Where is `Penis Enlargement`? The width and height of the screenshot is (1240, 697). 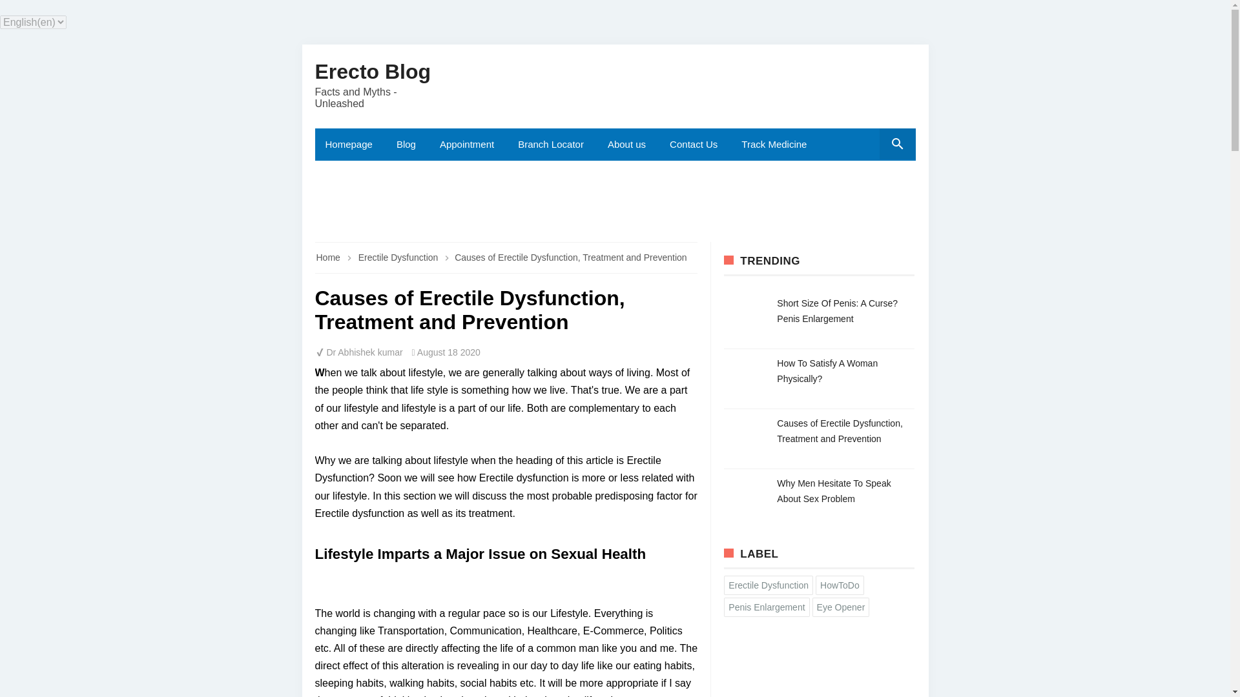
Penis Enlargement is located at coordinates (766, 607).